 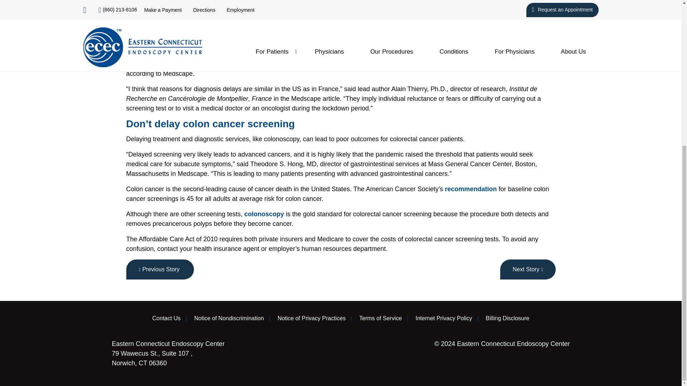 What do you see at coordinates (528, 269) in the screenshot?
I see `Next Story` at bounding box center [528, 269].